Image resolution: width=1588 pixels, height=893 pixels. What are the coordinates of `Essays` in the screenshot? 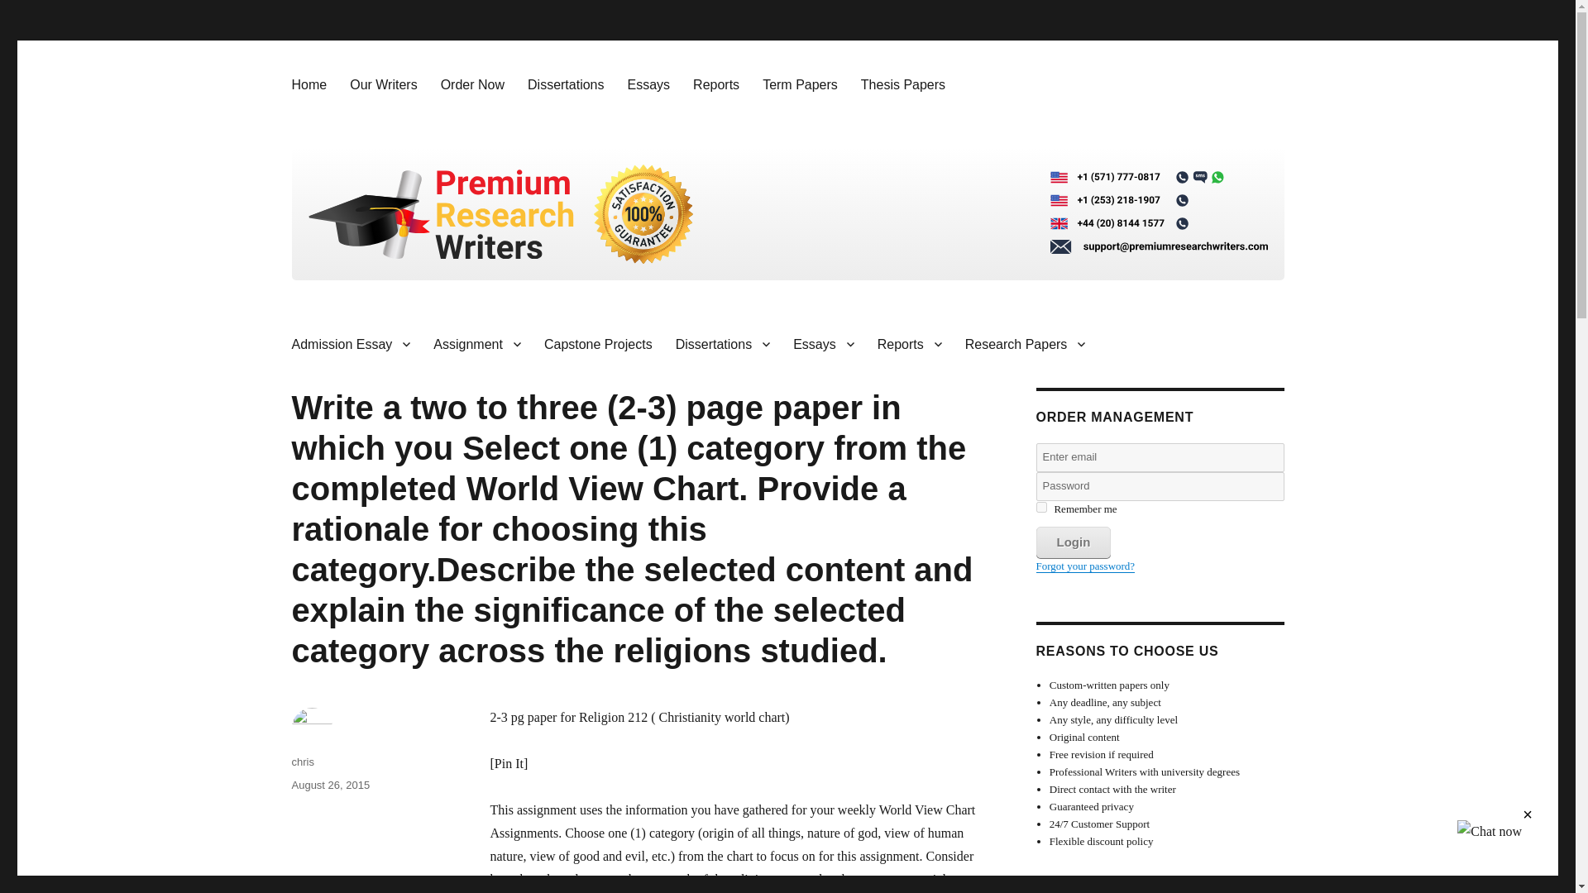 It's located at (648, 84).